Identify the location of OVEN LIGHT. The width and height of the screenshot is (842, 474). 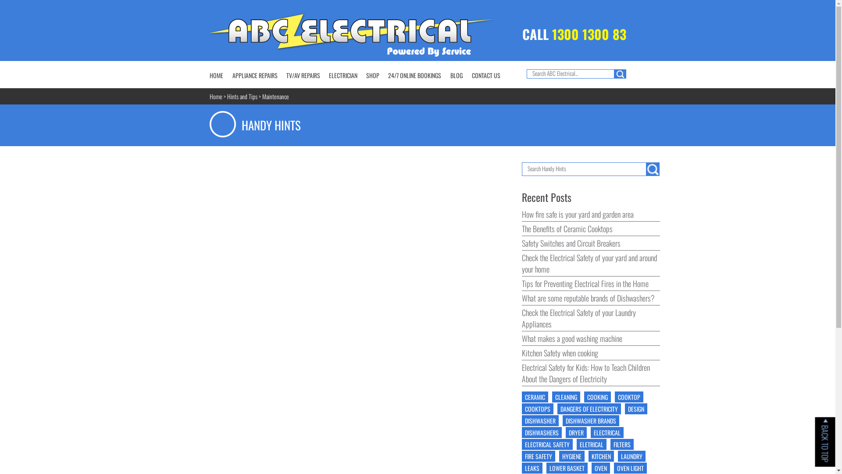
(631, 468).